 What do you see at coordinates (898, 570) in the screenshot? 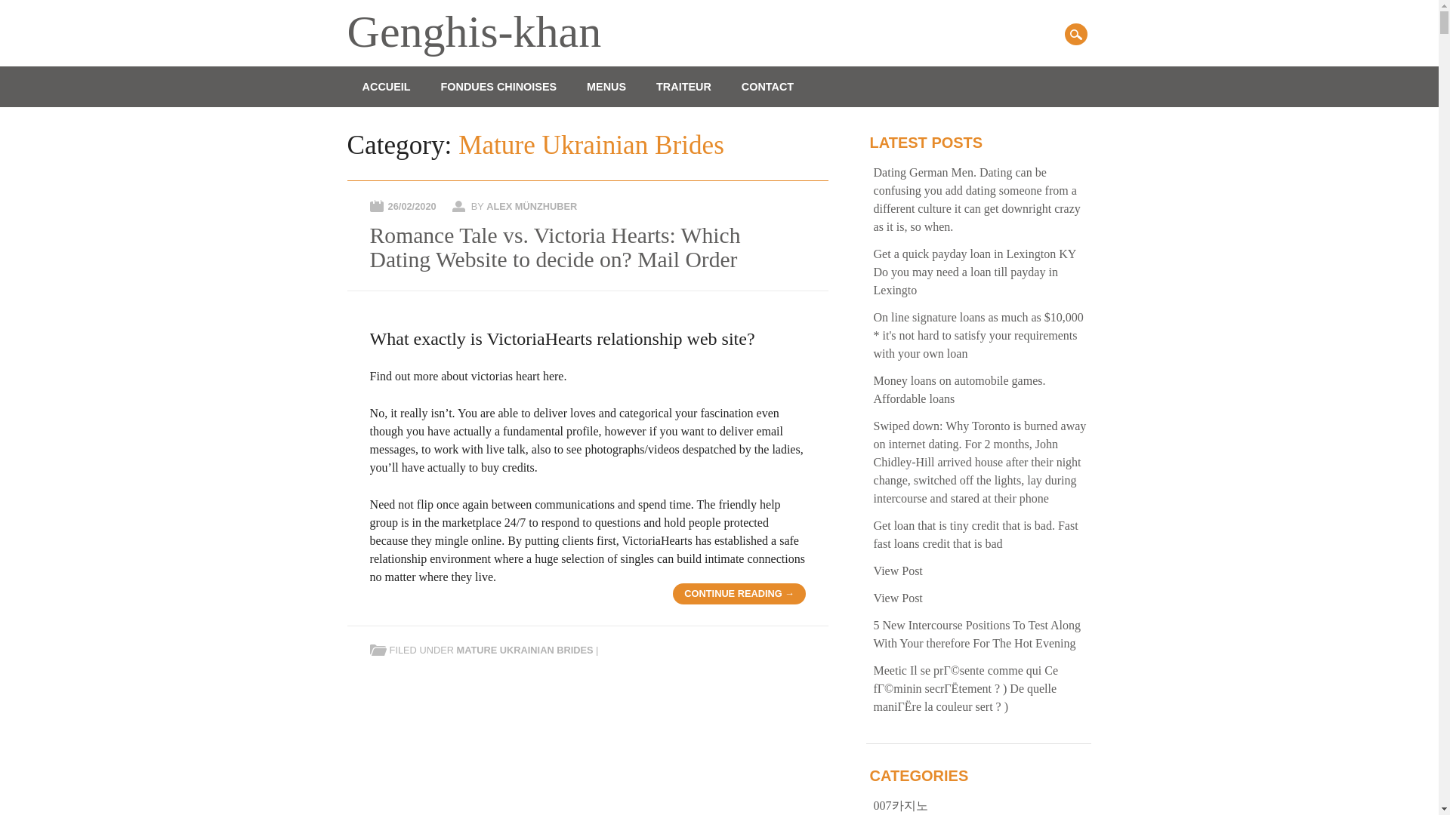
I see `Look View Post` at bounding box center [898, 570].